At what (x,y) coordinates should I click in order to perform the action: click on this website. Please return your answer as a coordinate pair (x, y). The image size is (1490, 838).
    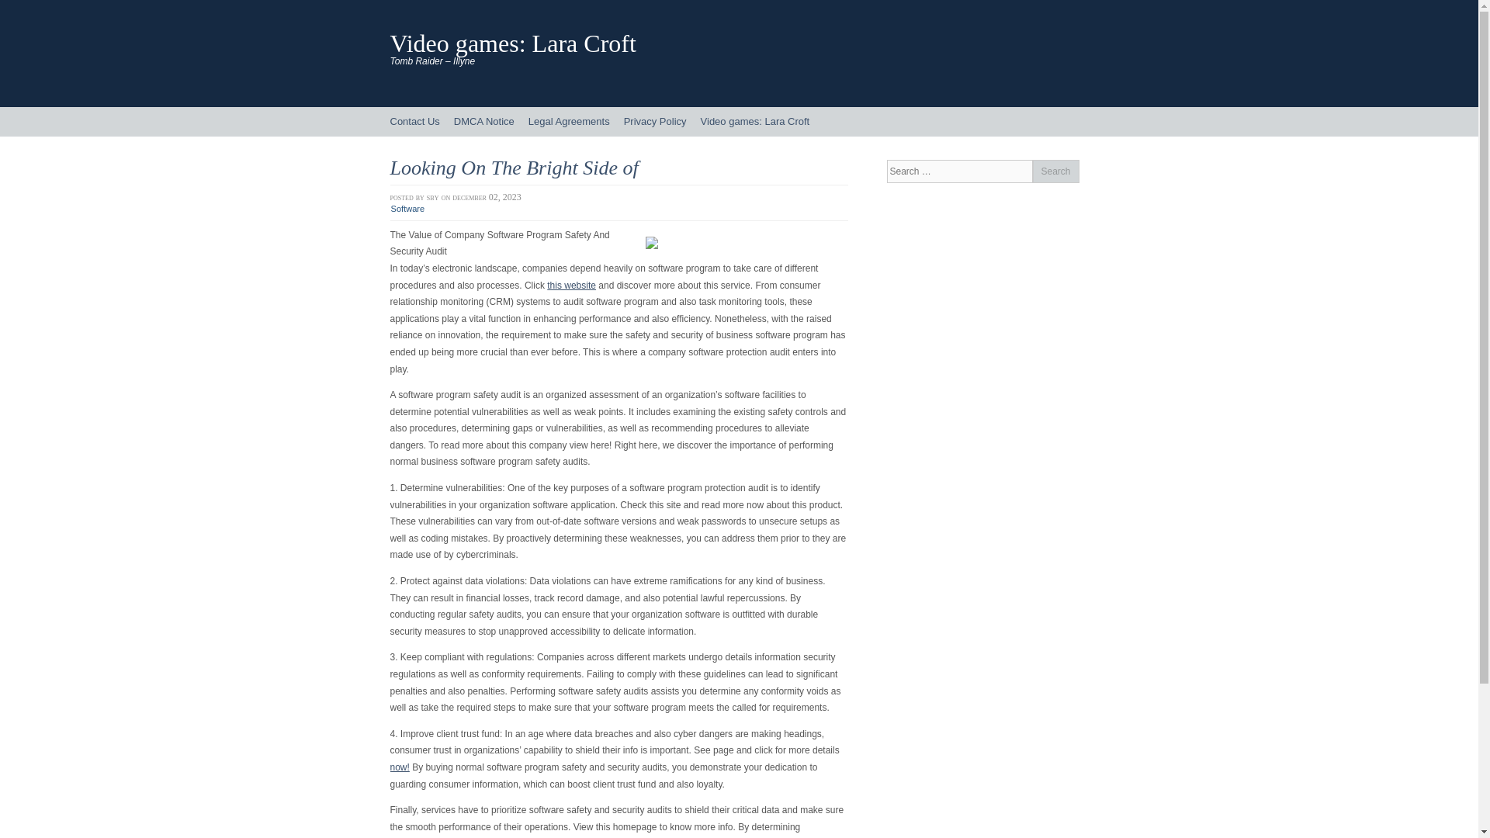
    Looking at the image, I should click on (571, 285).